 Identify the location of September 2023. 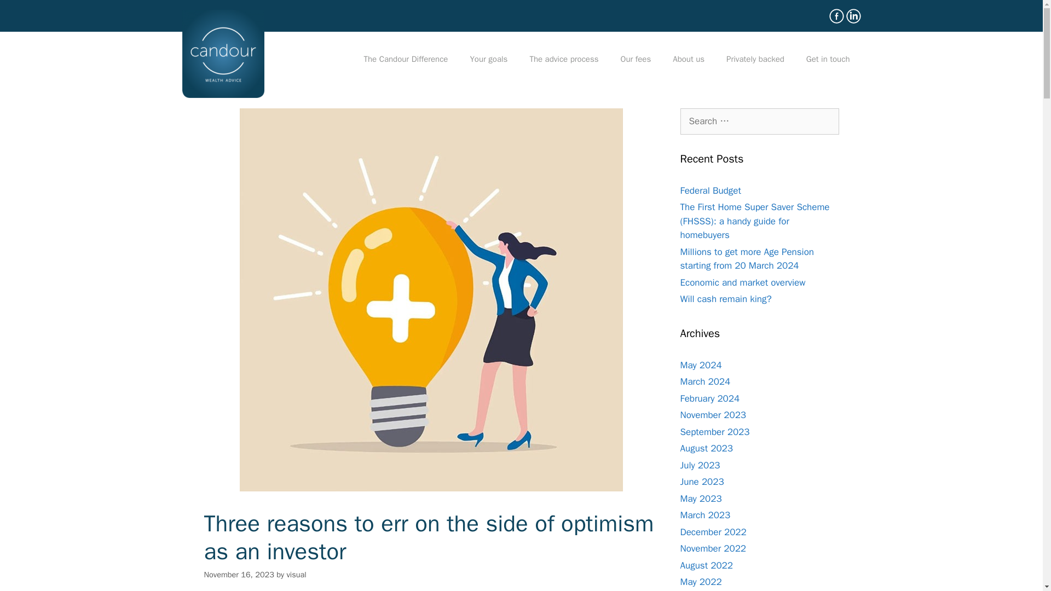
(714, 432).